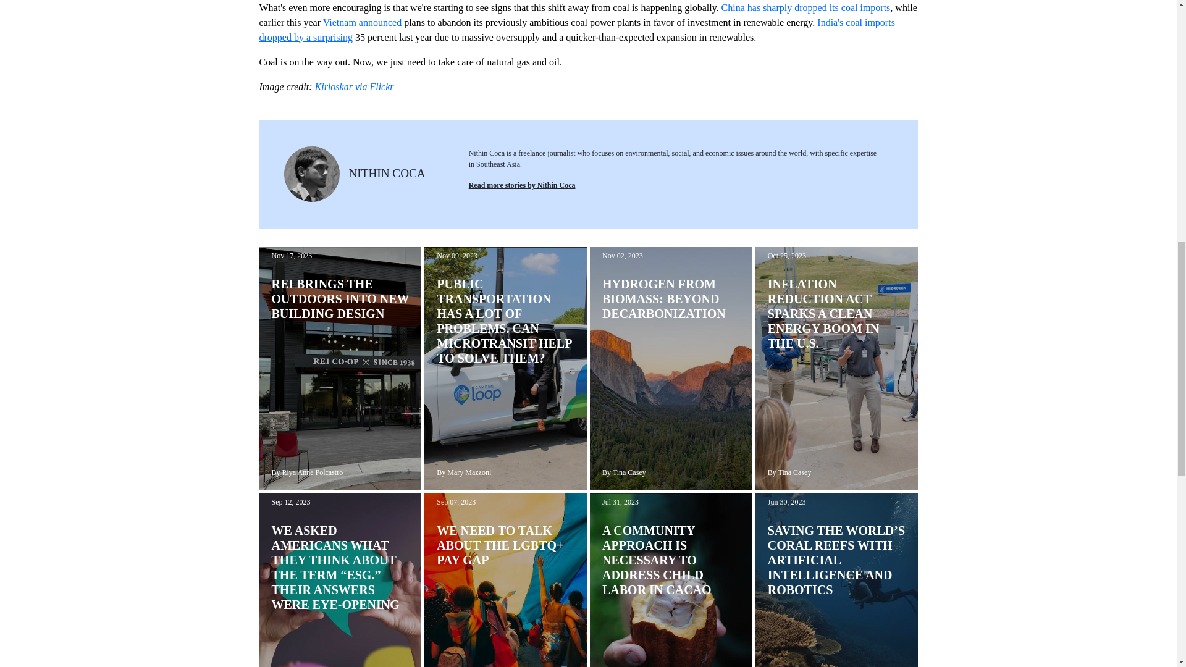 Image resolution: width=1186 pixels, height=667 pixels. What do you see at coordinates (387, 173) in the screenshot?
I see `Nithin Coca author page` at bounding box center [387, 173].